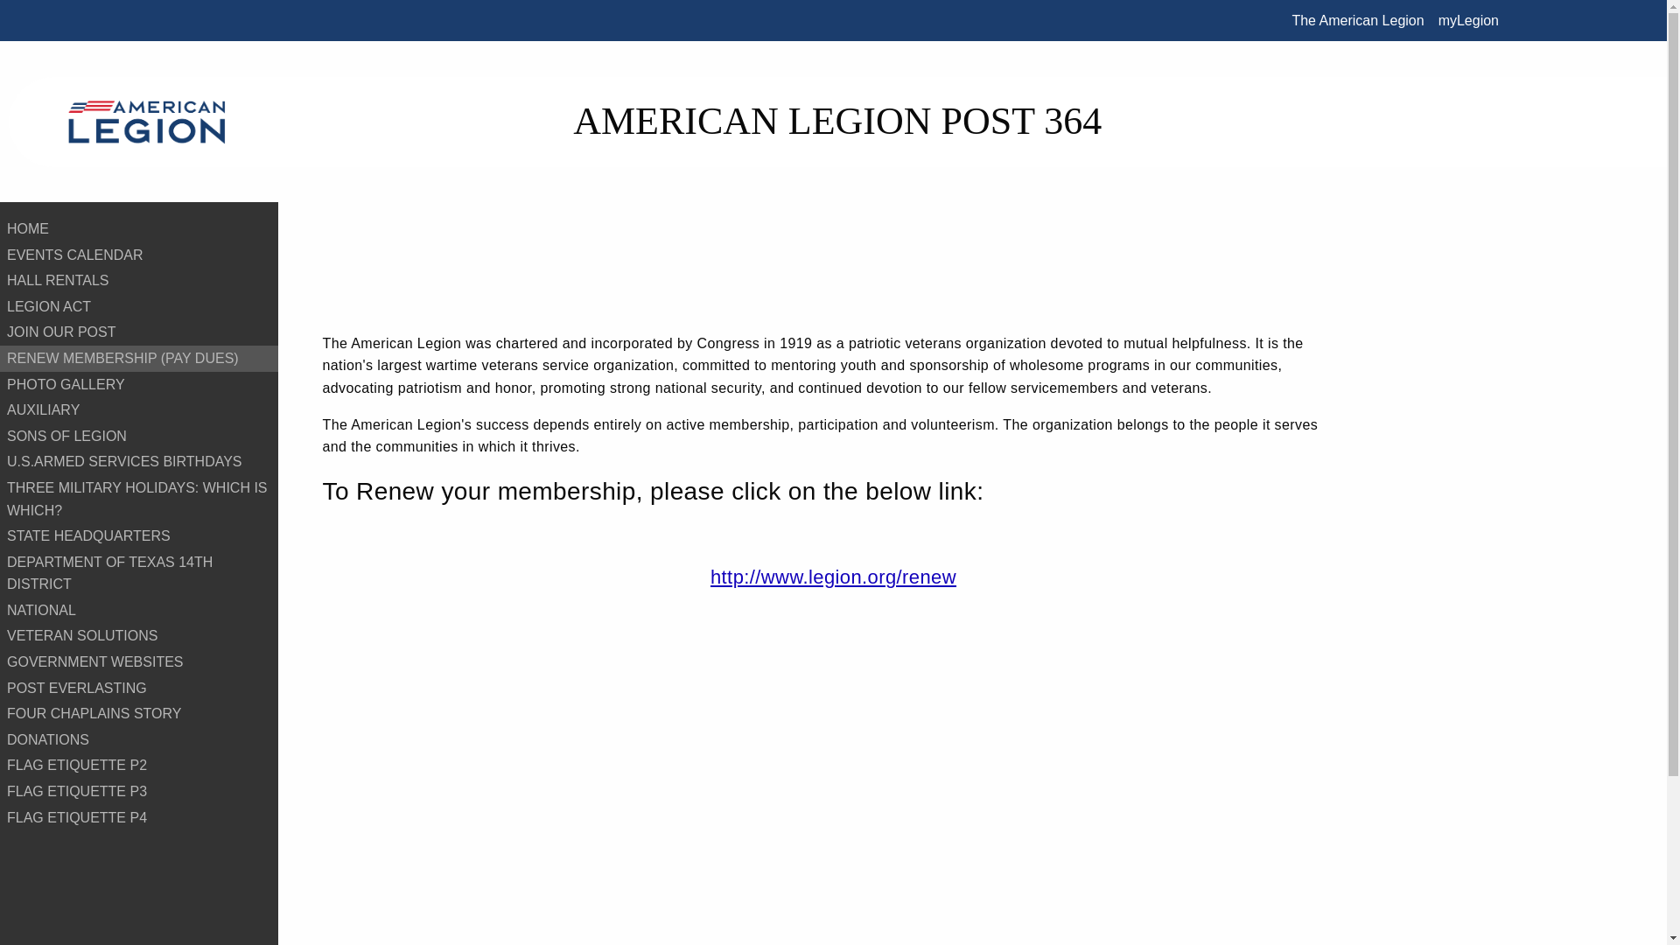 The height and width of the screenshot is (945, 1680). Describe the element at coordinates (1468, 20) in the screenshot. I see `myLegion` at that location.